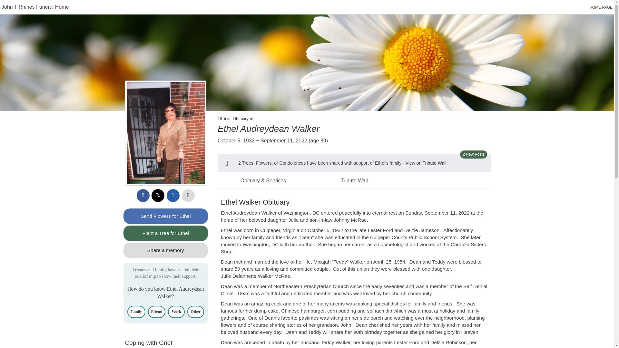 The image size is (619, 348). I want to click on Share on X, so click(158, 196).